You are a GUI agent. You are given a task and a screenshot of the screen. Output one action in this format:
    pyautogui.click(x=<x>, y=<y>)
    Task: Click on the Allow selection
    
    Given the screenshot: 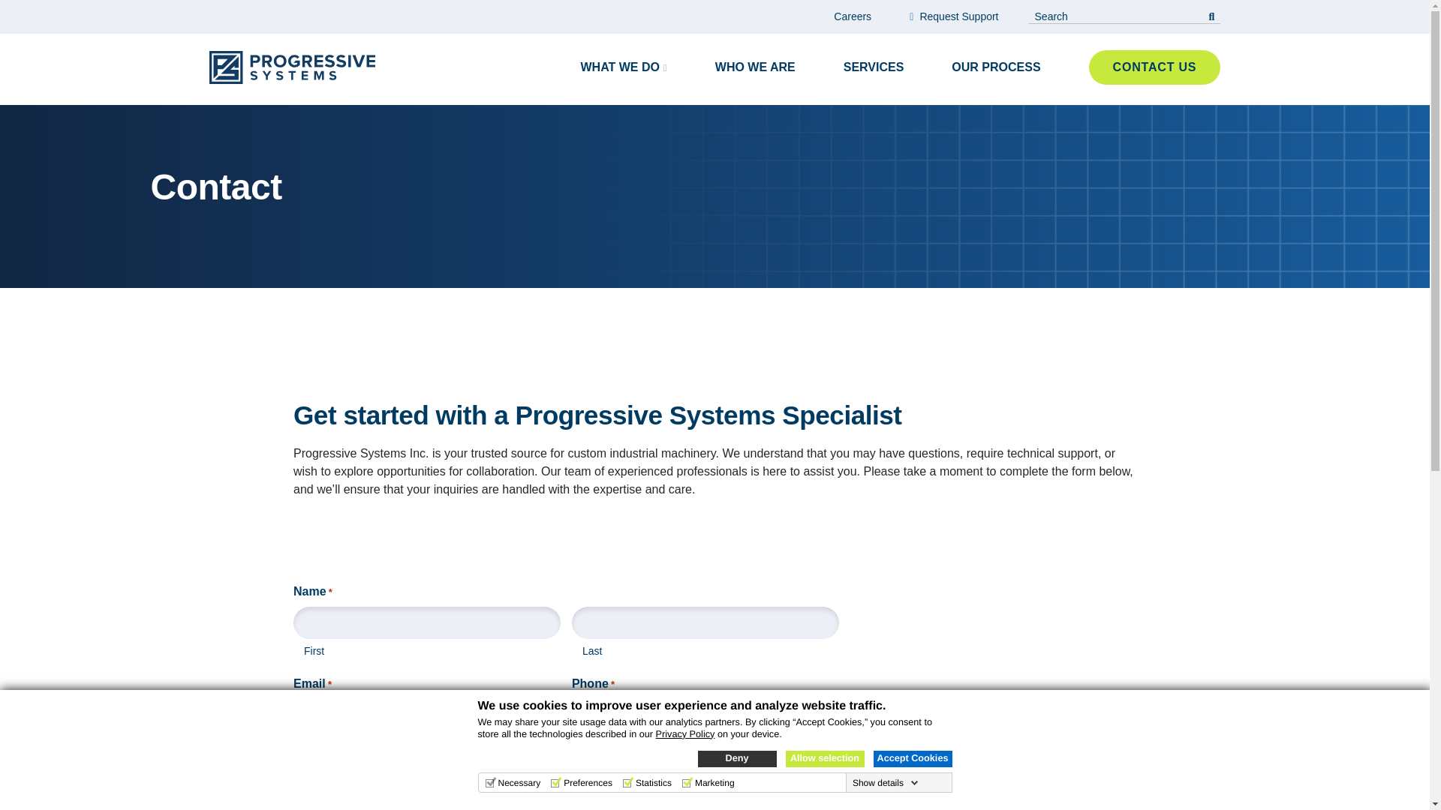 What is the action you would take?
    pyautogui.click(x=824, y=759)
    